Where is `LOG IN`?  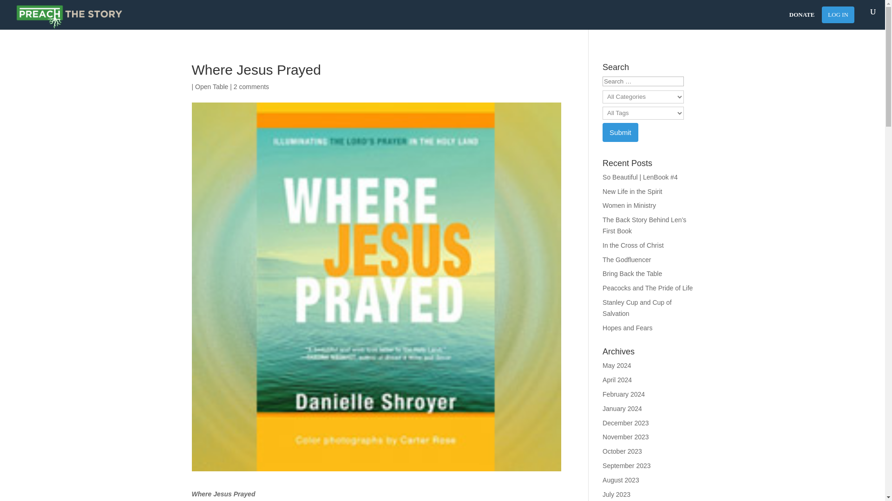 LOG IN is located at coordinates (838, 15).